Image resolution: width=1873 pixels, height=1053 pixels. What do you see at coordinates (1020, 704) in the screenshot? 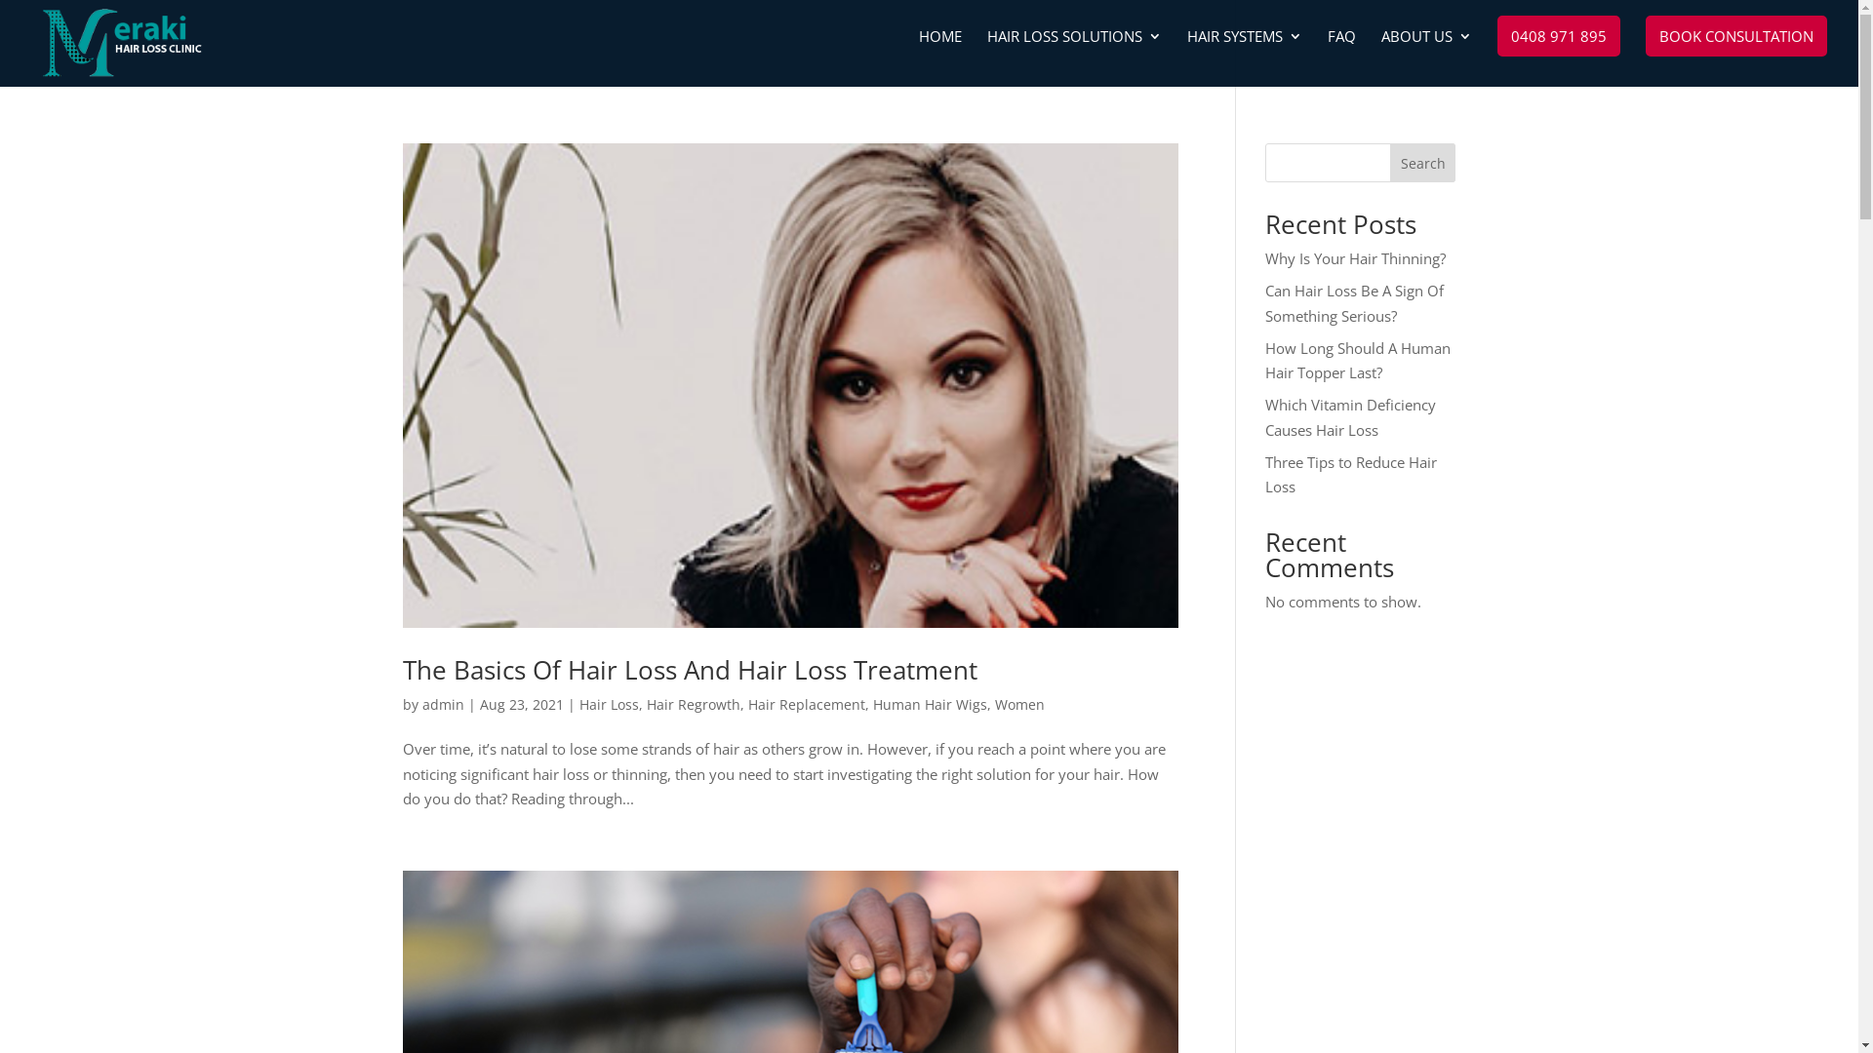
I see `Women` at bounding box center [1020, 704].